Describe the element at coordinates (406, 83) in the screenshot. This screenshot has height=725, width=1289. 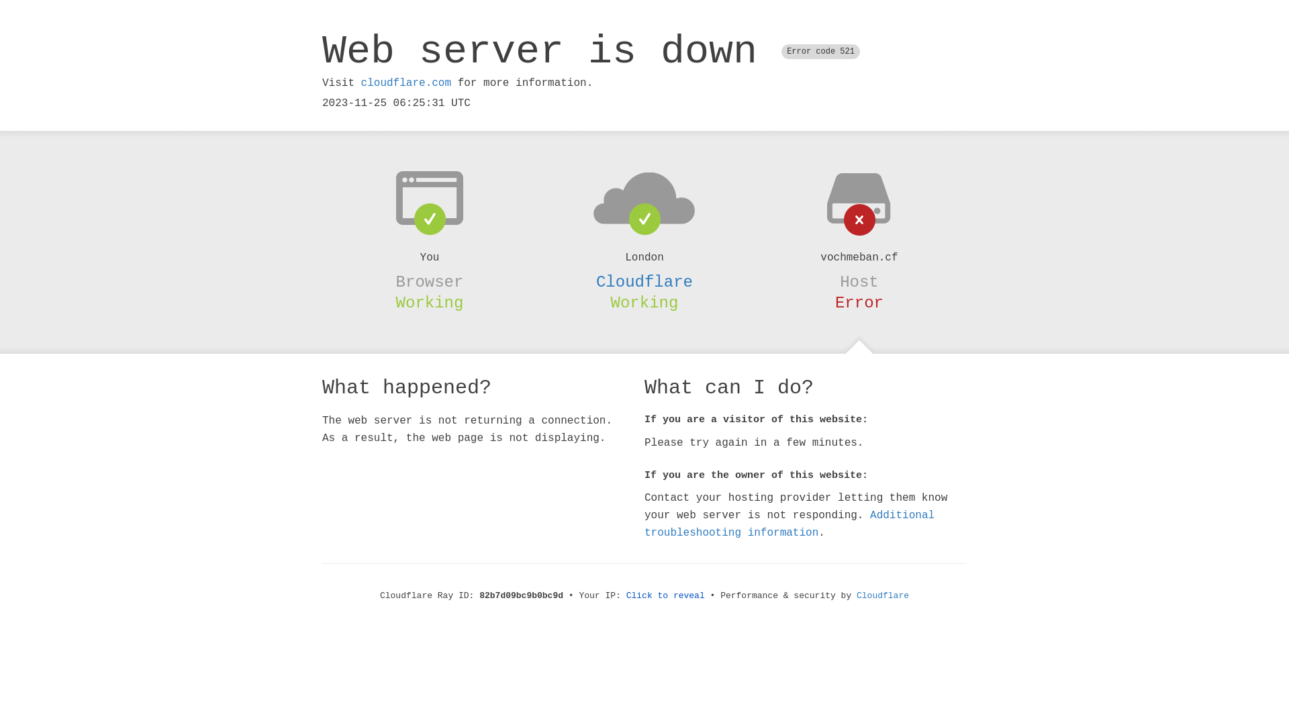
I see `cloudflare.com` at that location.